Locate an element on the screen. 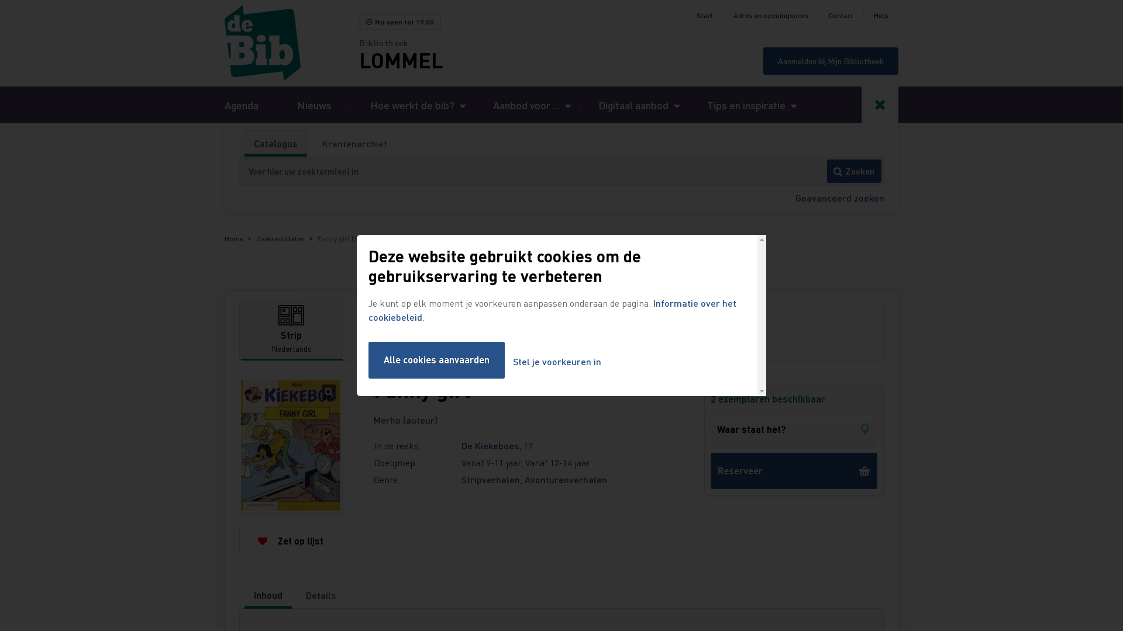  Agenda is located at coordinates (242, 105).